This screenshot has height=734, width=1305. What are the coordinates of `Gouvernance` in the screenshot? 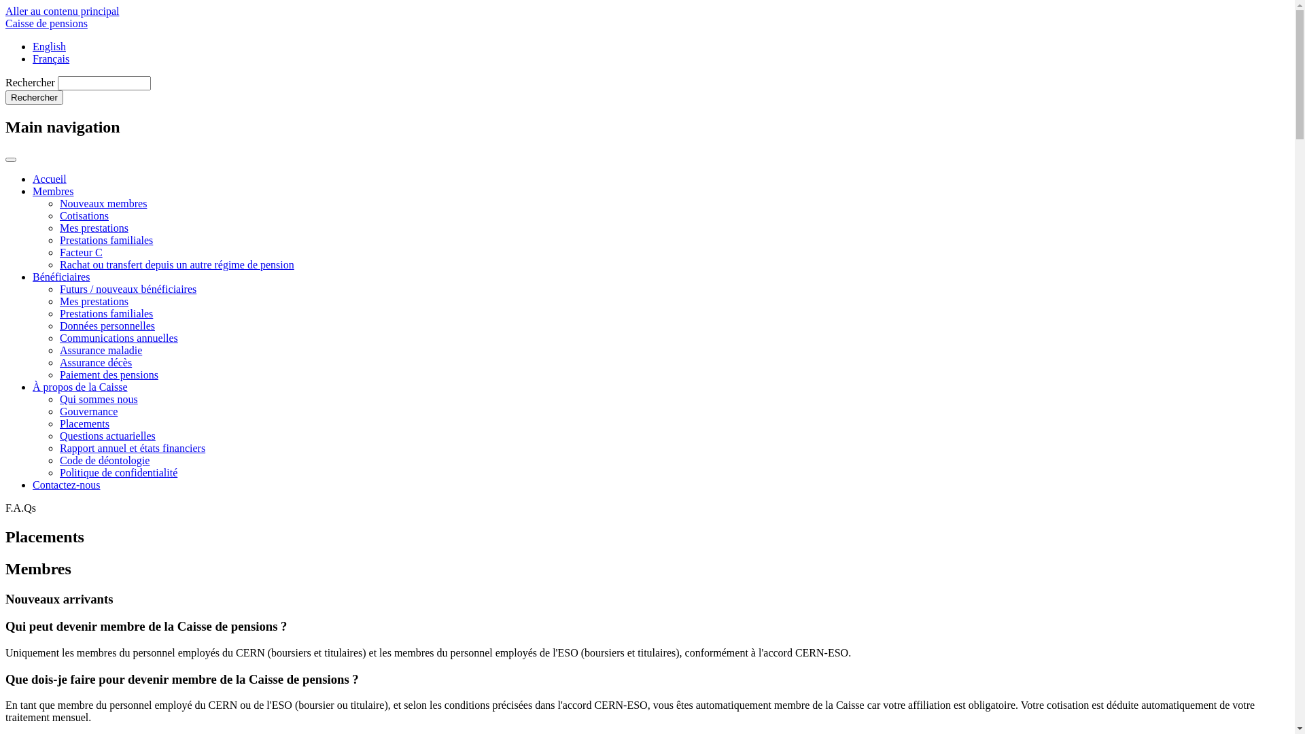 It's located at (88, 412).